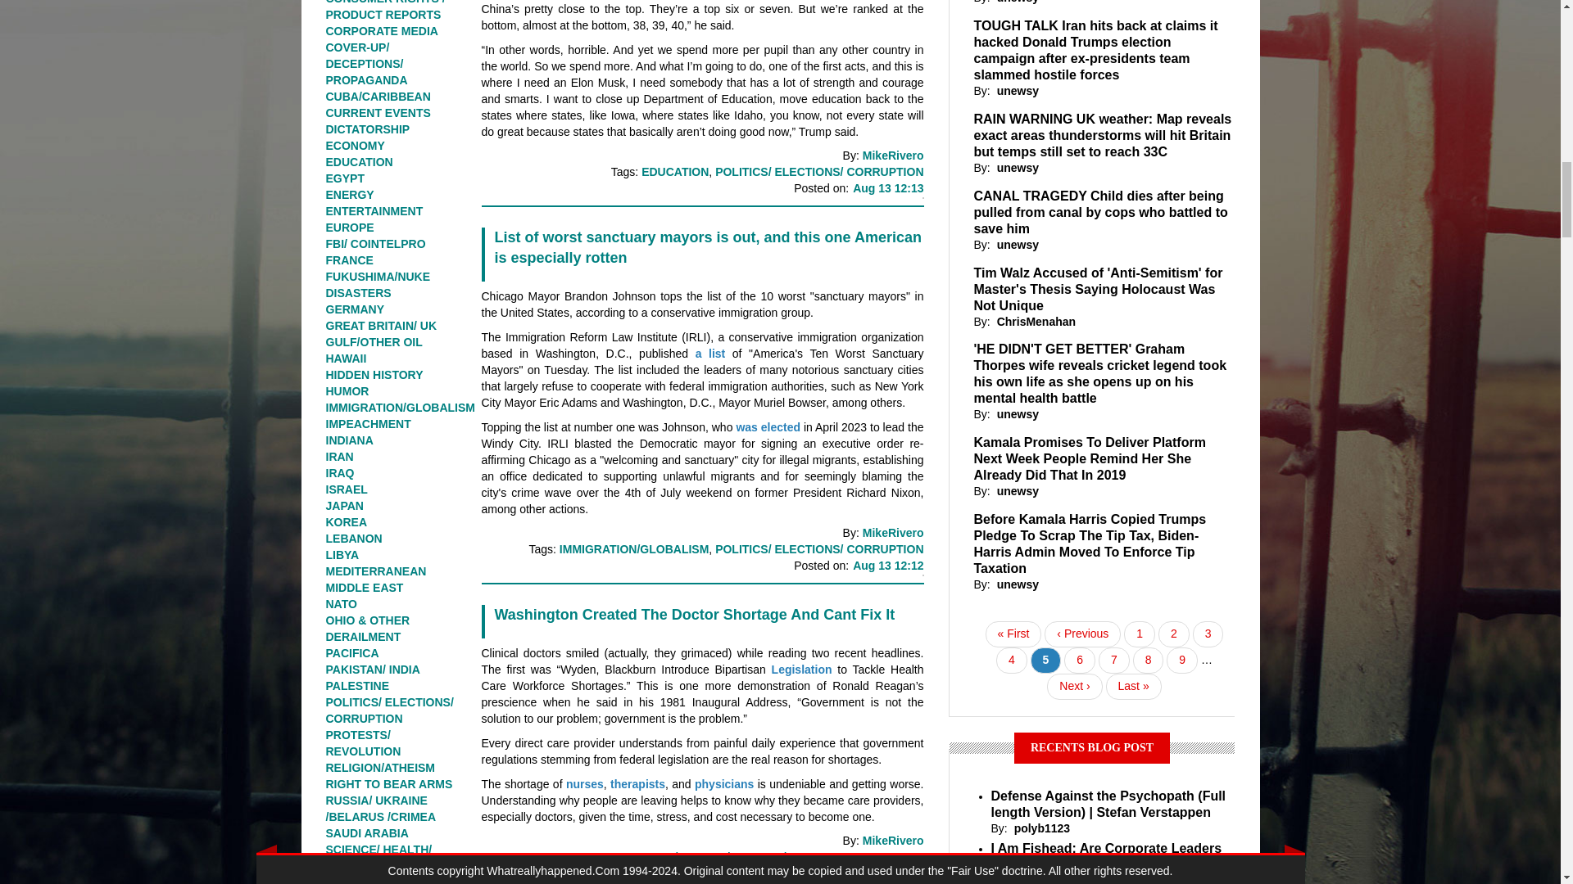 The height and width of the screenshot is (884, 1573). I want to click on Go to page 6, so click(1080, 660).